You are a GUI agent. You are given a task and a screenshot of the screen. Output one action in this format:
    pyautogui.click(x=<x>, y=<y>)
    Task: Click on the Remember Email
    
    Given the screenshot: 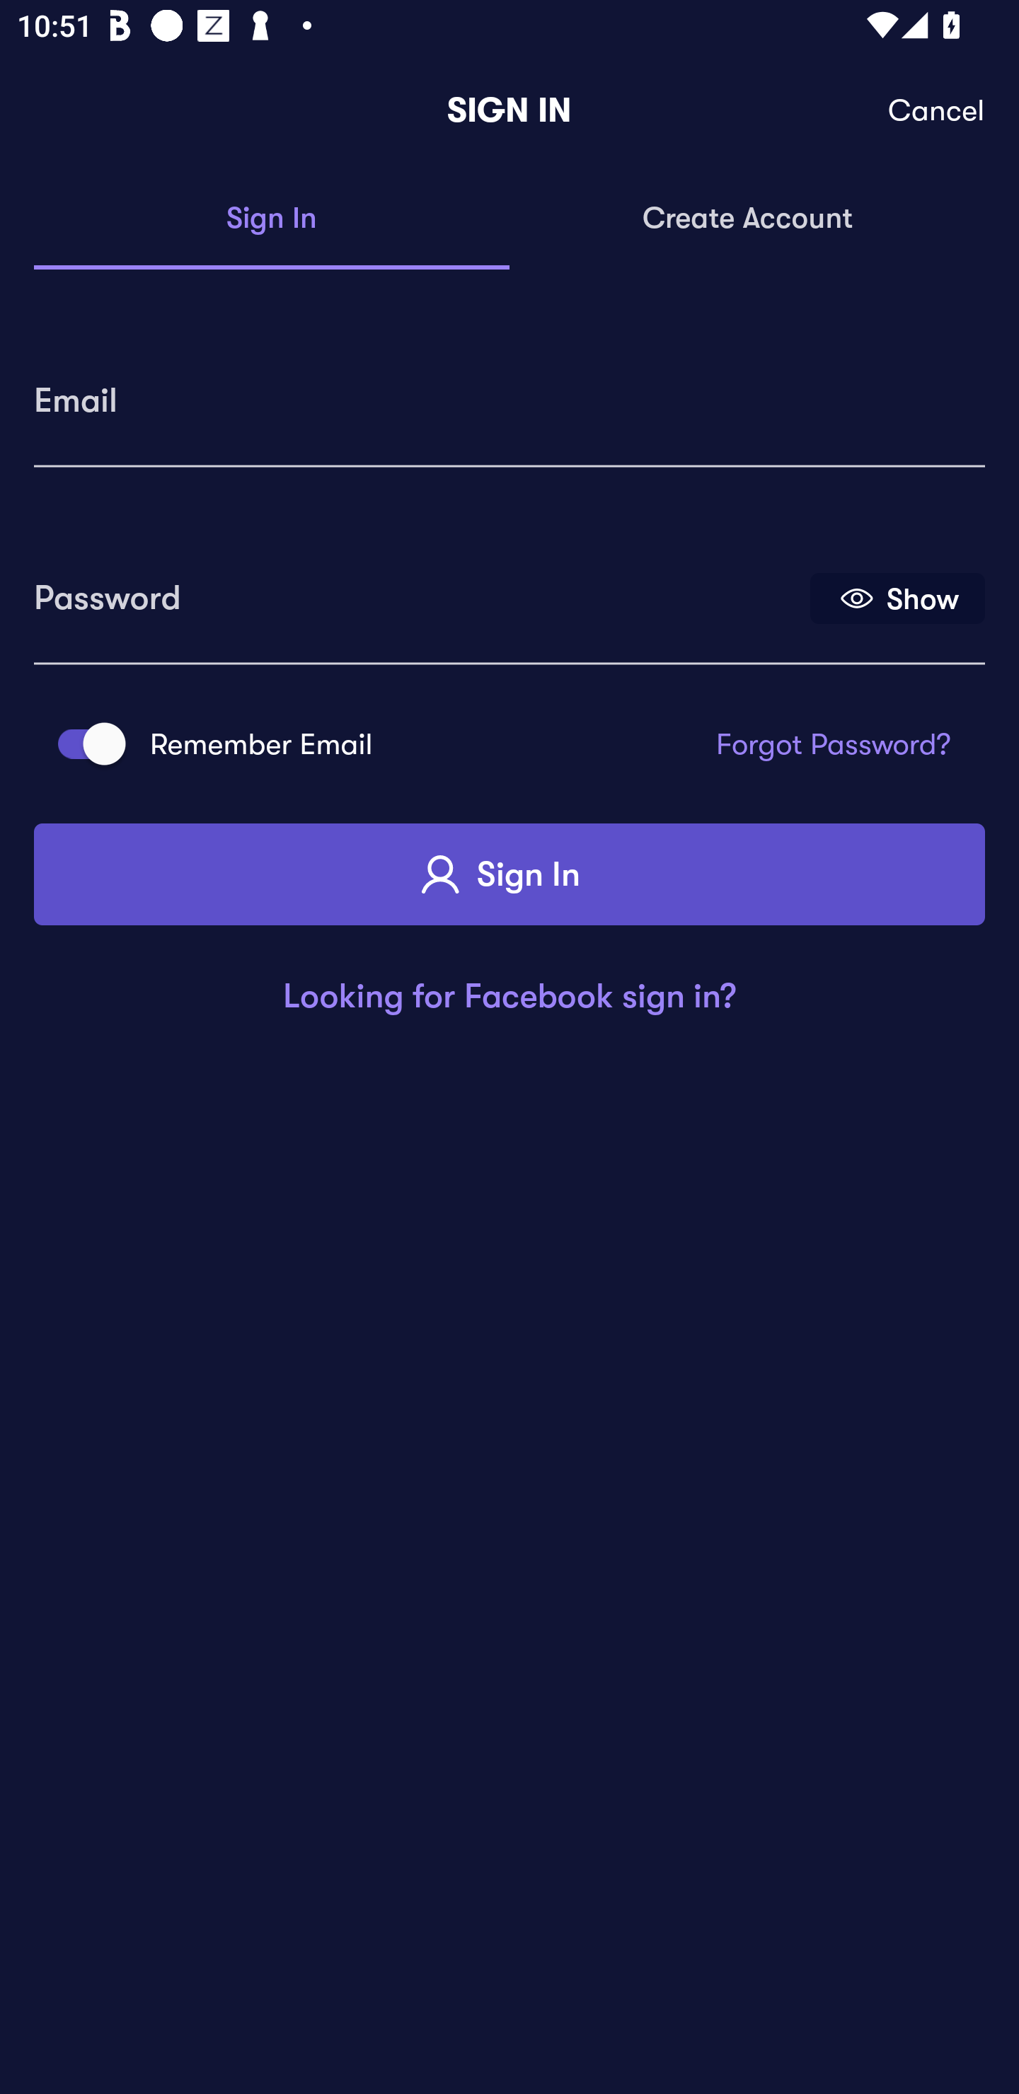 What is the action you would take?
    pyautogui.click(x=84, y=744)
    